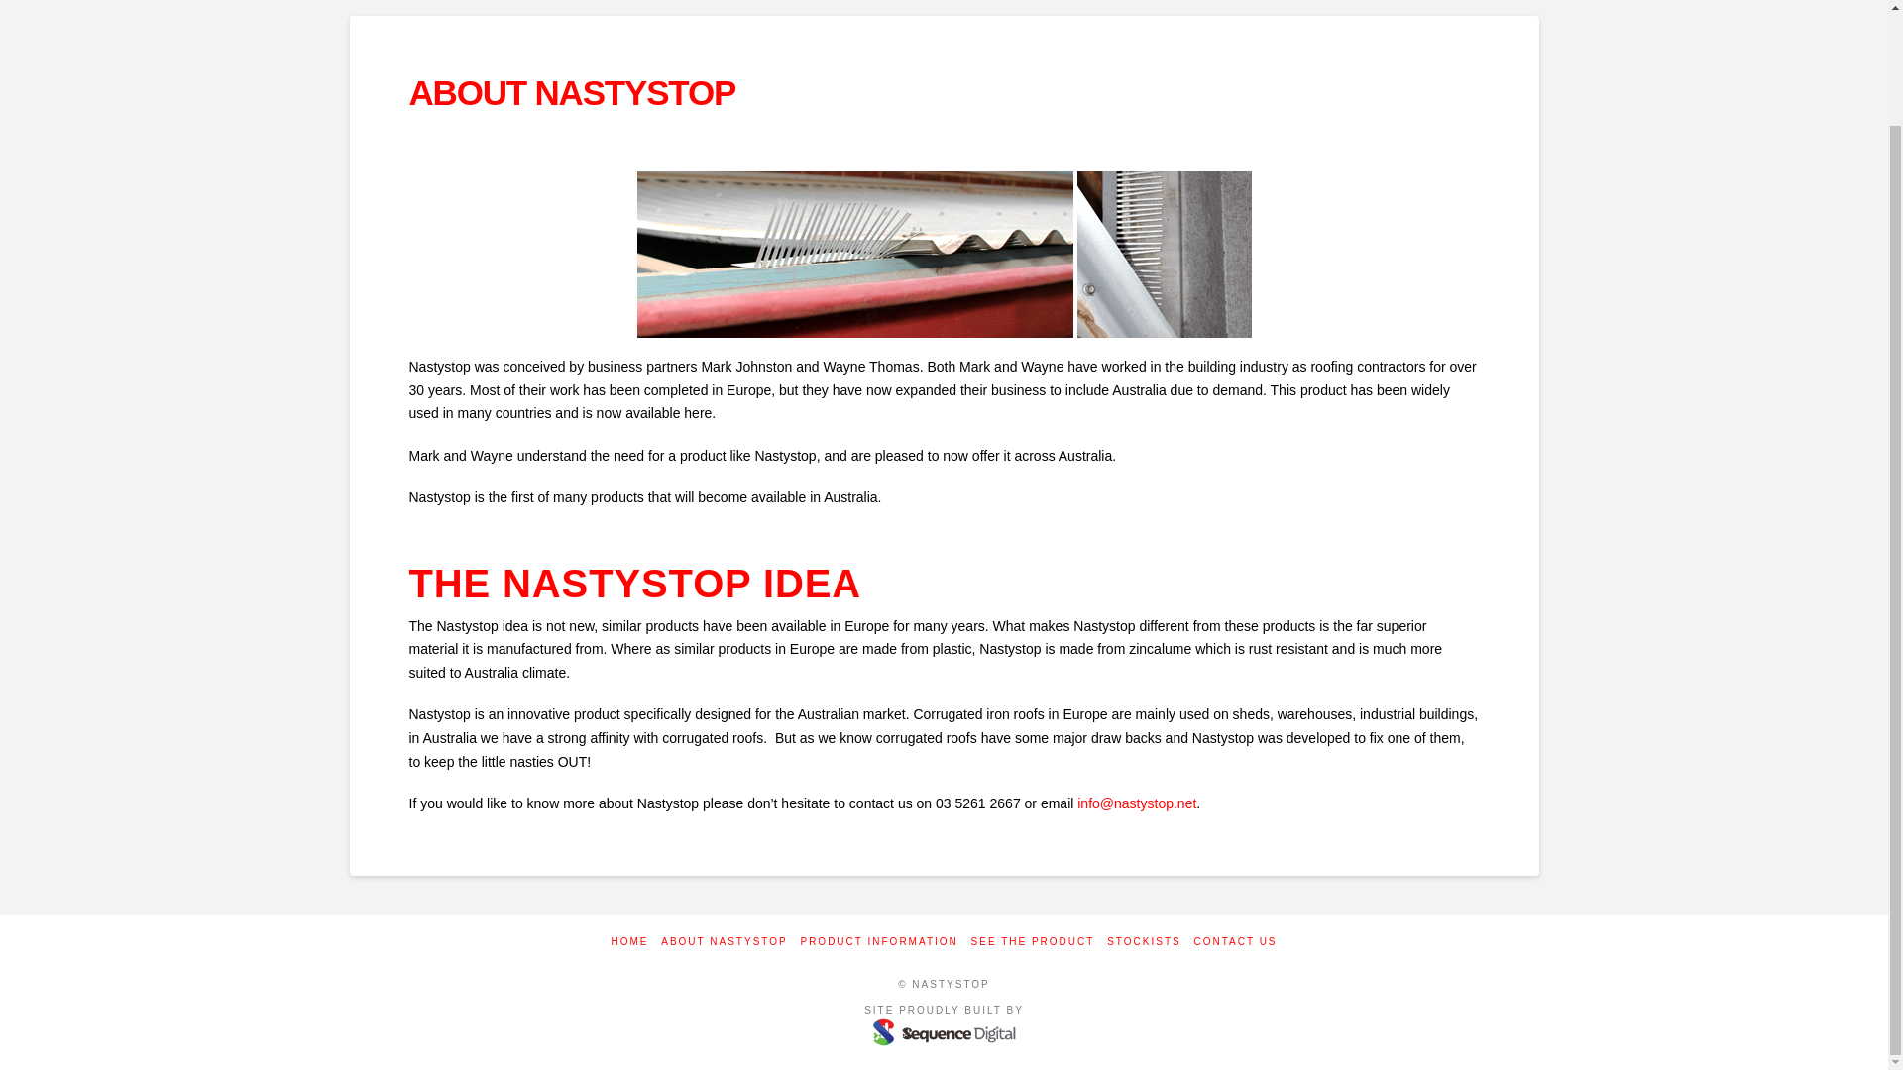 The height and width of the screenshot is (1070, 1903). What do you see at coordinates (1033, 941) in the screenshot?
I see `SEE THE PRODUCT` at bounding box center [1033, 941].